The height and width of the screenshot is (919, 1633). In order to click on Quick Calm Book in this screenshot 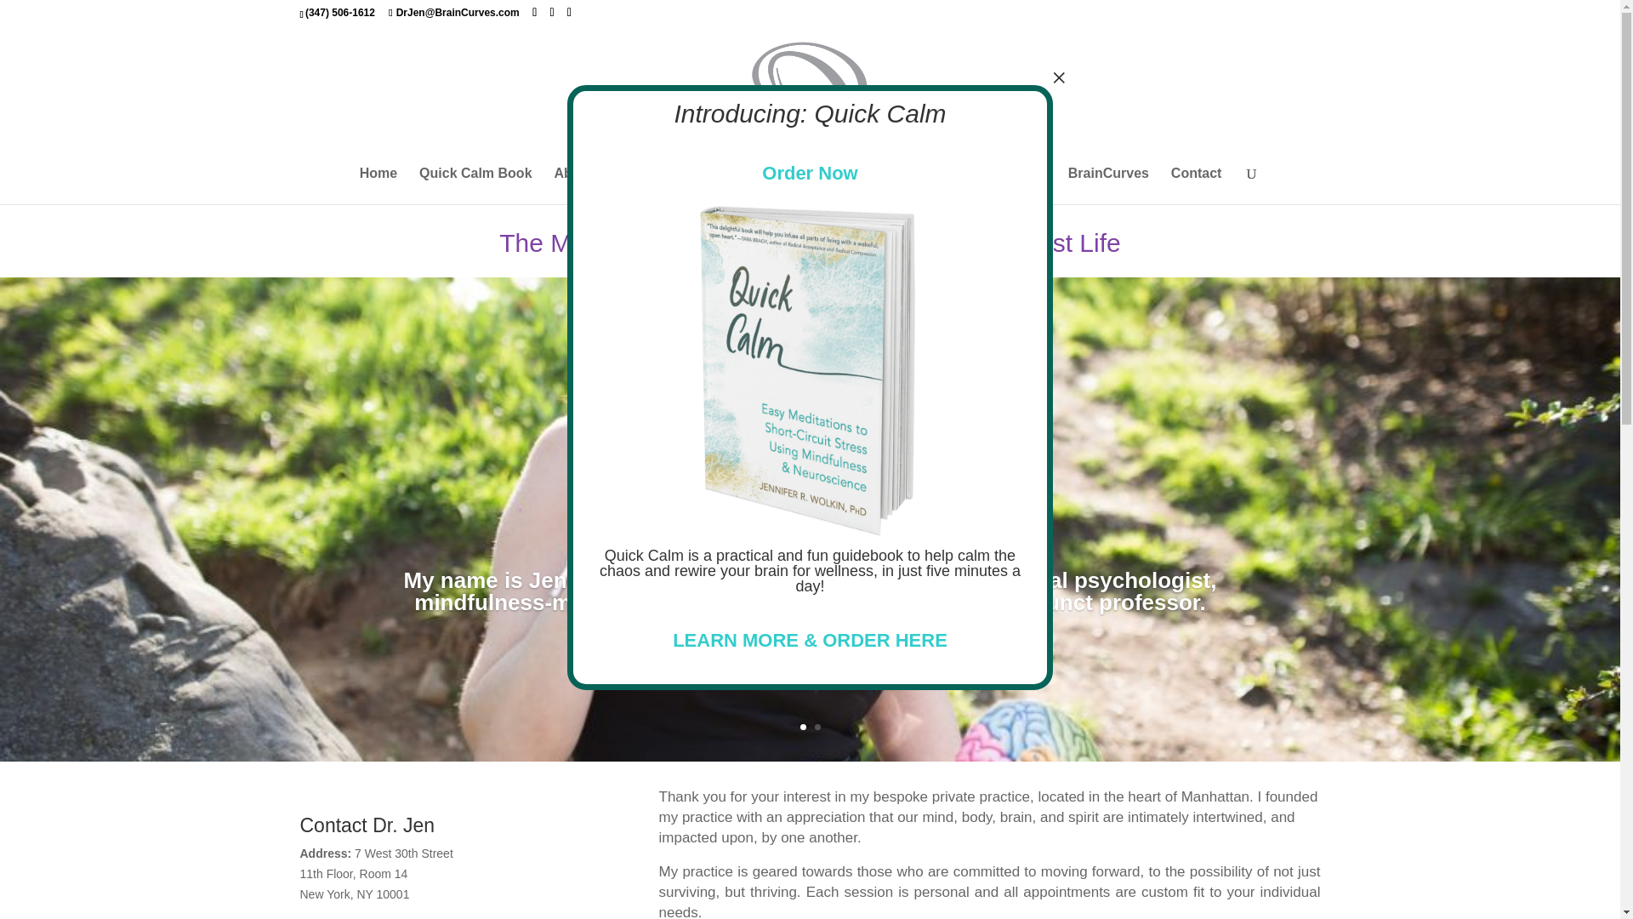, I will do `click(475, 186)`.